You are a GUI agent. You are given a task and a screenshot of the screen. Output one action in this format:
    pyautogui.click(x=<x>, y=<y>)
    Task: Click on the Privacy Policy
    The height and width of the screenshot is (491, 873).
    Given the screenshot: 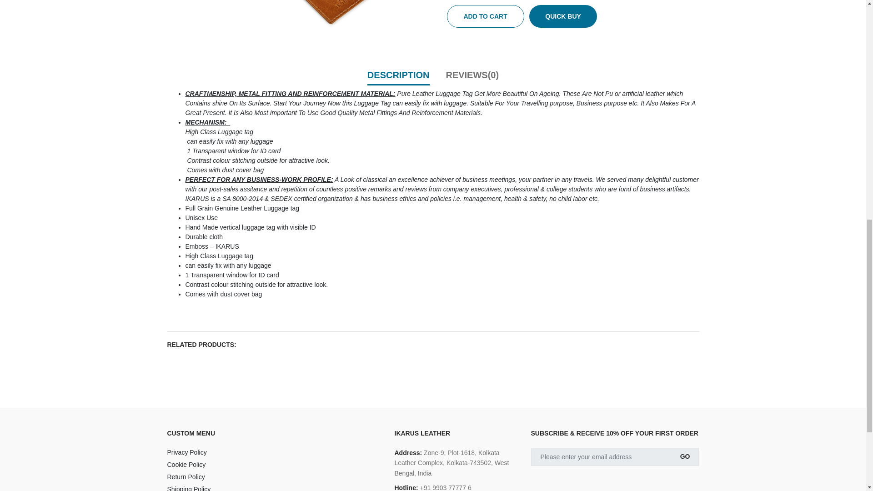 What is the action you would take?
    pyautogui.click(x=274, y=452)
    